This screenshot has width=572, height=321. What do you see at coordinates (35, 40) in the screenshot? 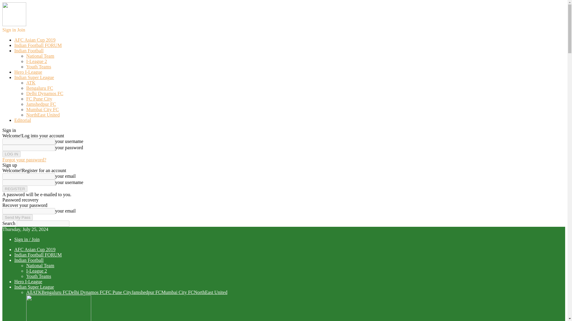
I see `AFC Asian Cup 2019` at bounding box center [35, 40].